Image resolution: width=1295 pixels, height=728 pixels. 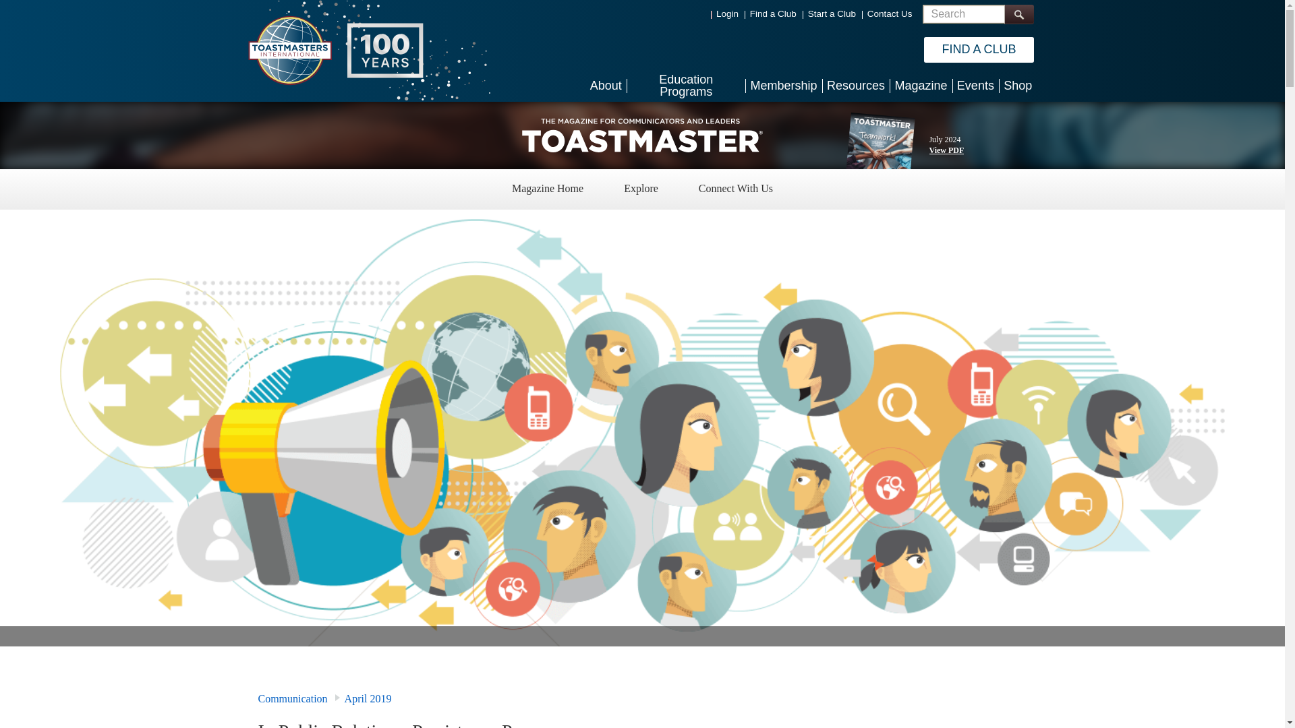 What do you see at coordinates (946, 150) in the screenshot?
I see `View PDF` at bounding box center [946, 150].